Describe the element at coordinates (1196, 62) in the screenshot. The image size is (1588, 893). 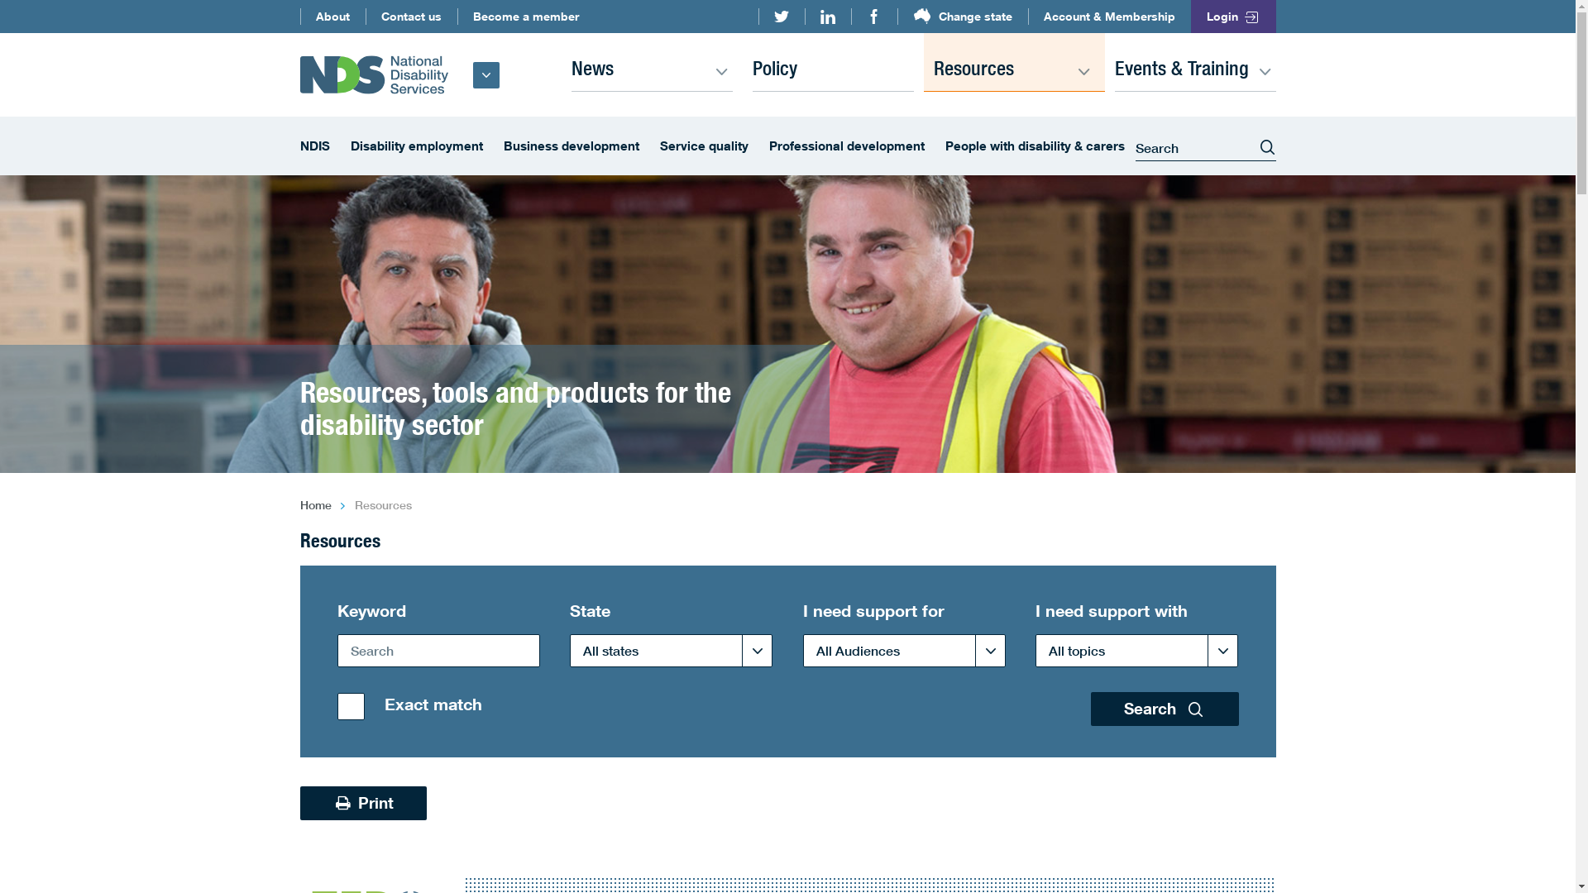
I see `Events & Training` at that location.